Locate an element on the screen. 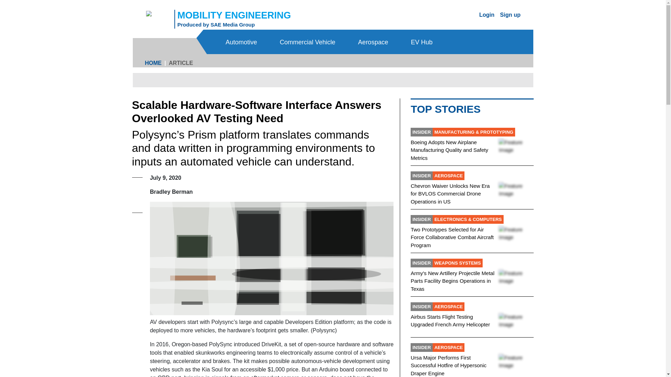  Commercial Vehicle is located at coordinates (308, 42).